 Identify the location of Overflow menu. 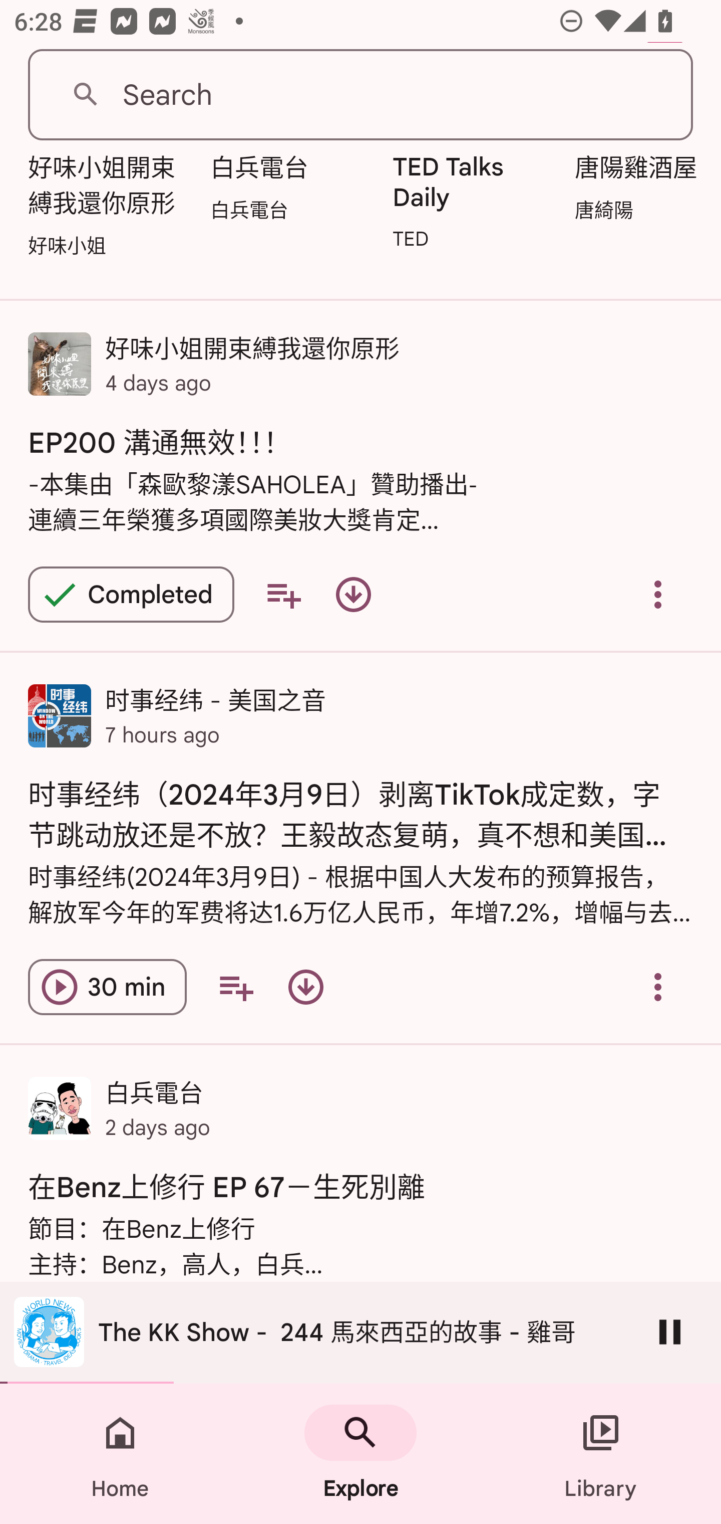
(658, 594).